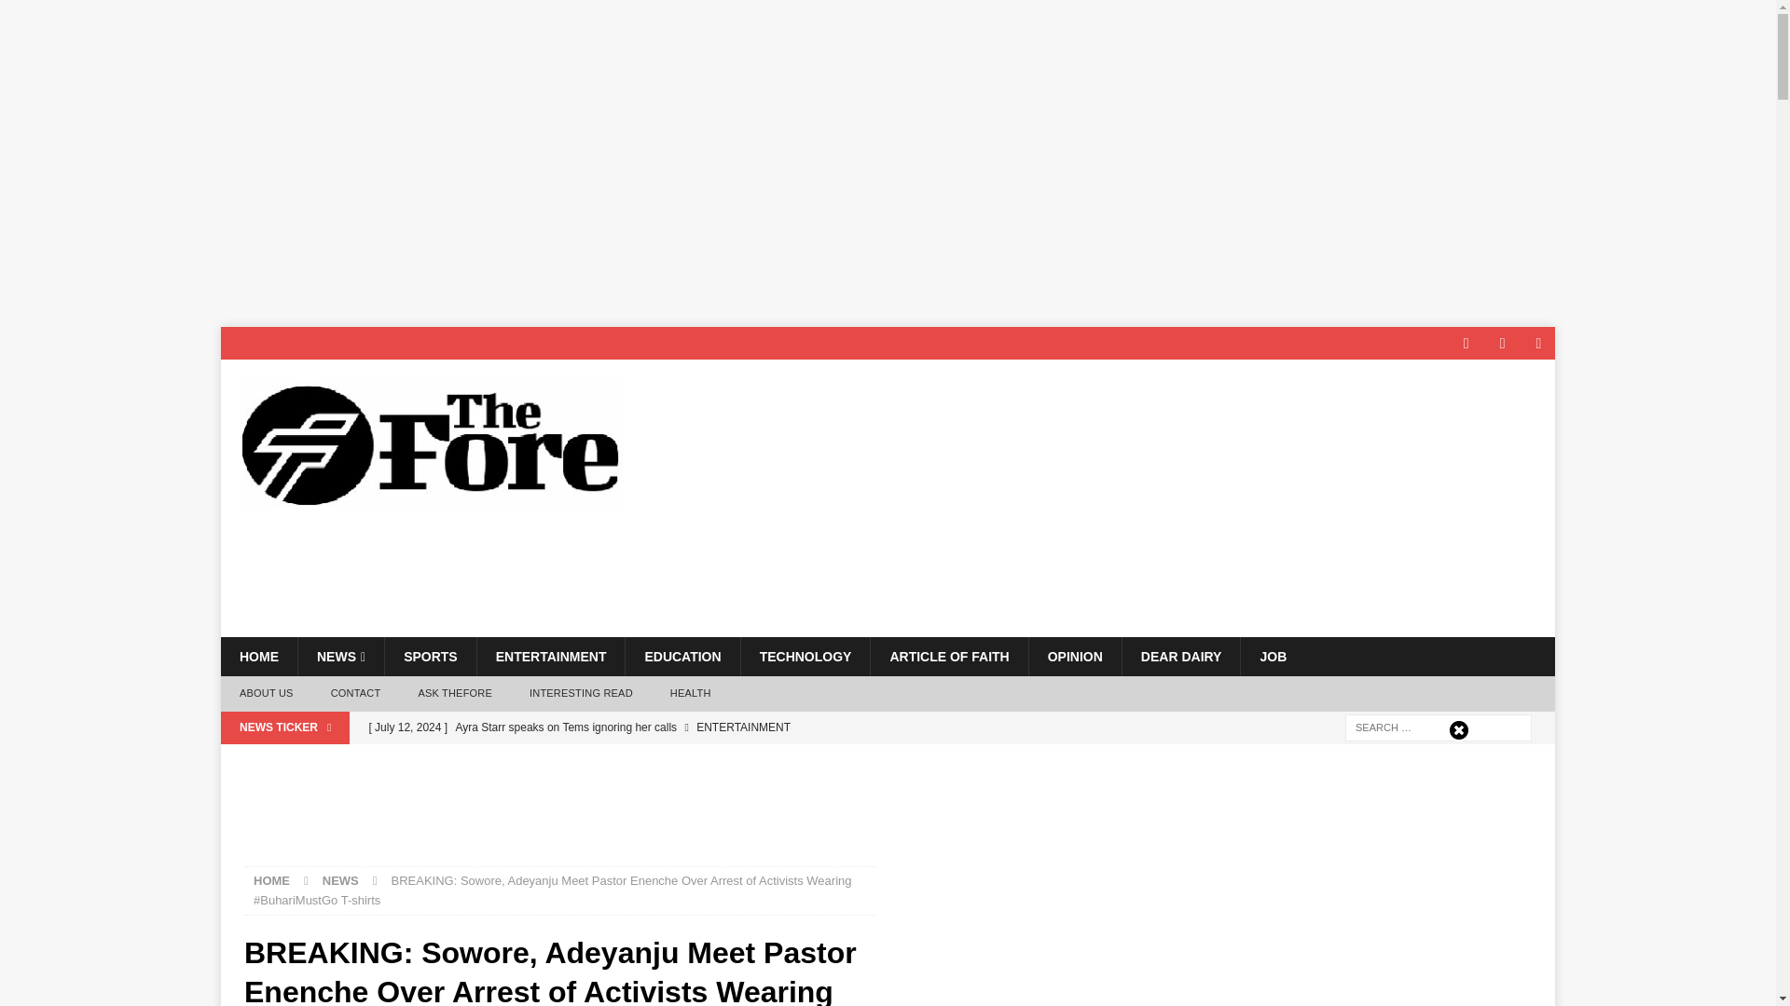 The image size is (1790, 1006). I want to click on ARTICLE OF FAITH, so click(949, 656).